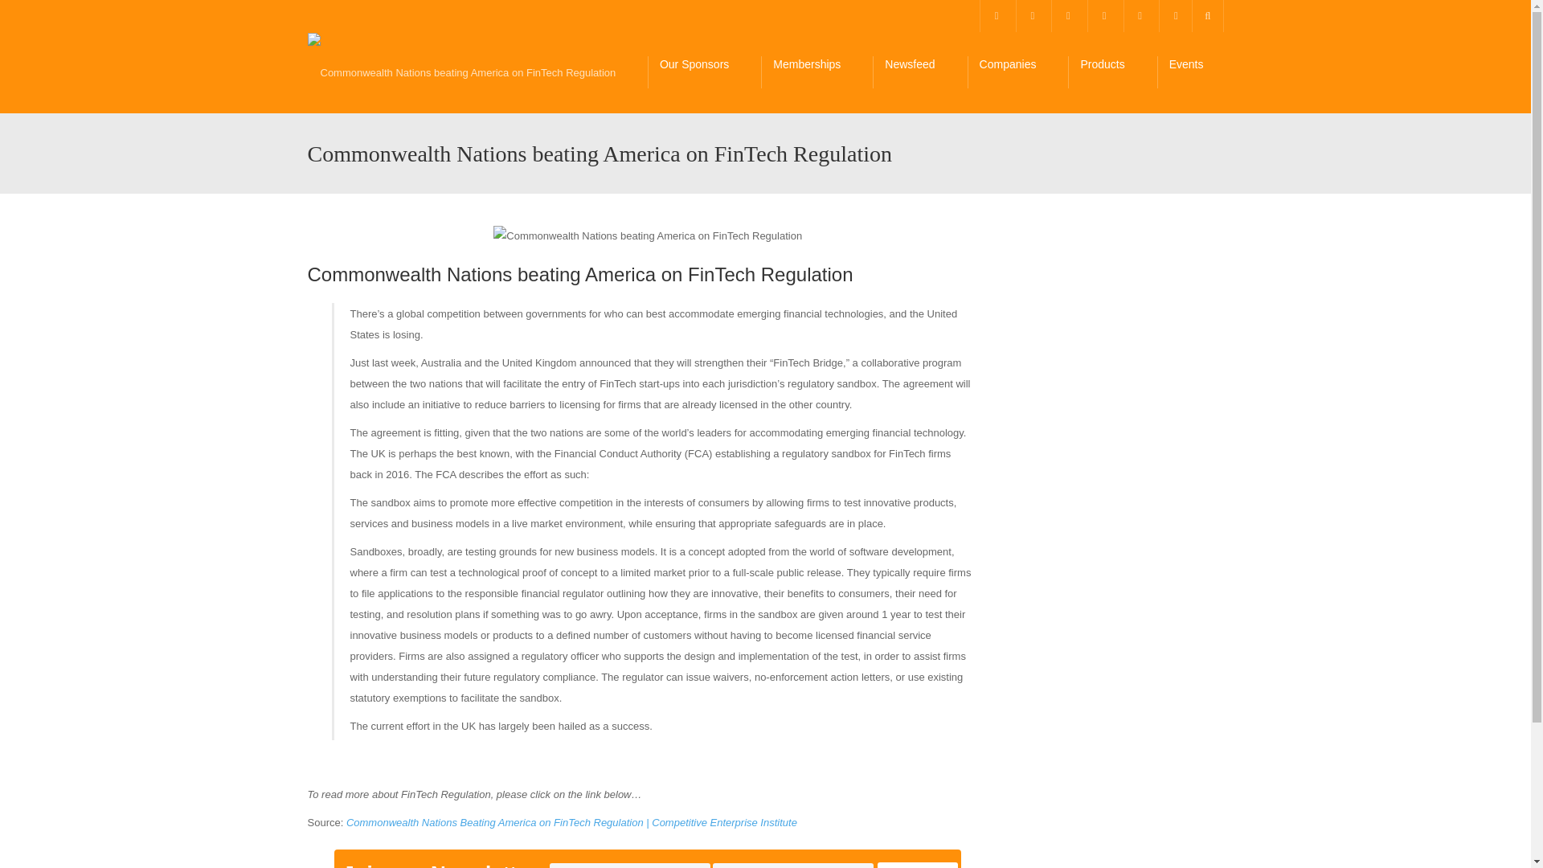 The width and height of the screenshot is (1543, 868). I want to click on Our Sponsors, so click(704, 72).